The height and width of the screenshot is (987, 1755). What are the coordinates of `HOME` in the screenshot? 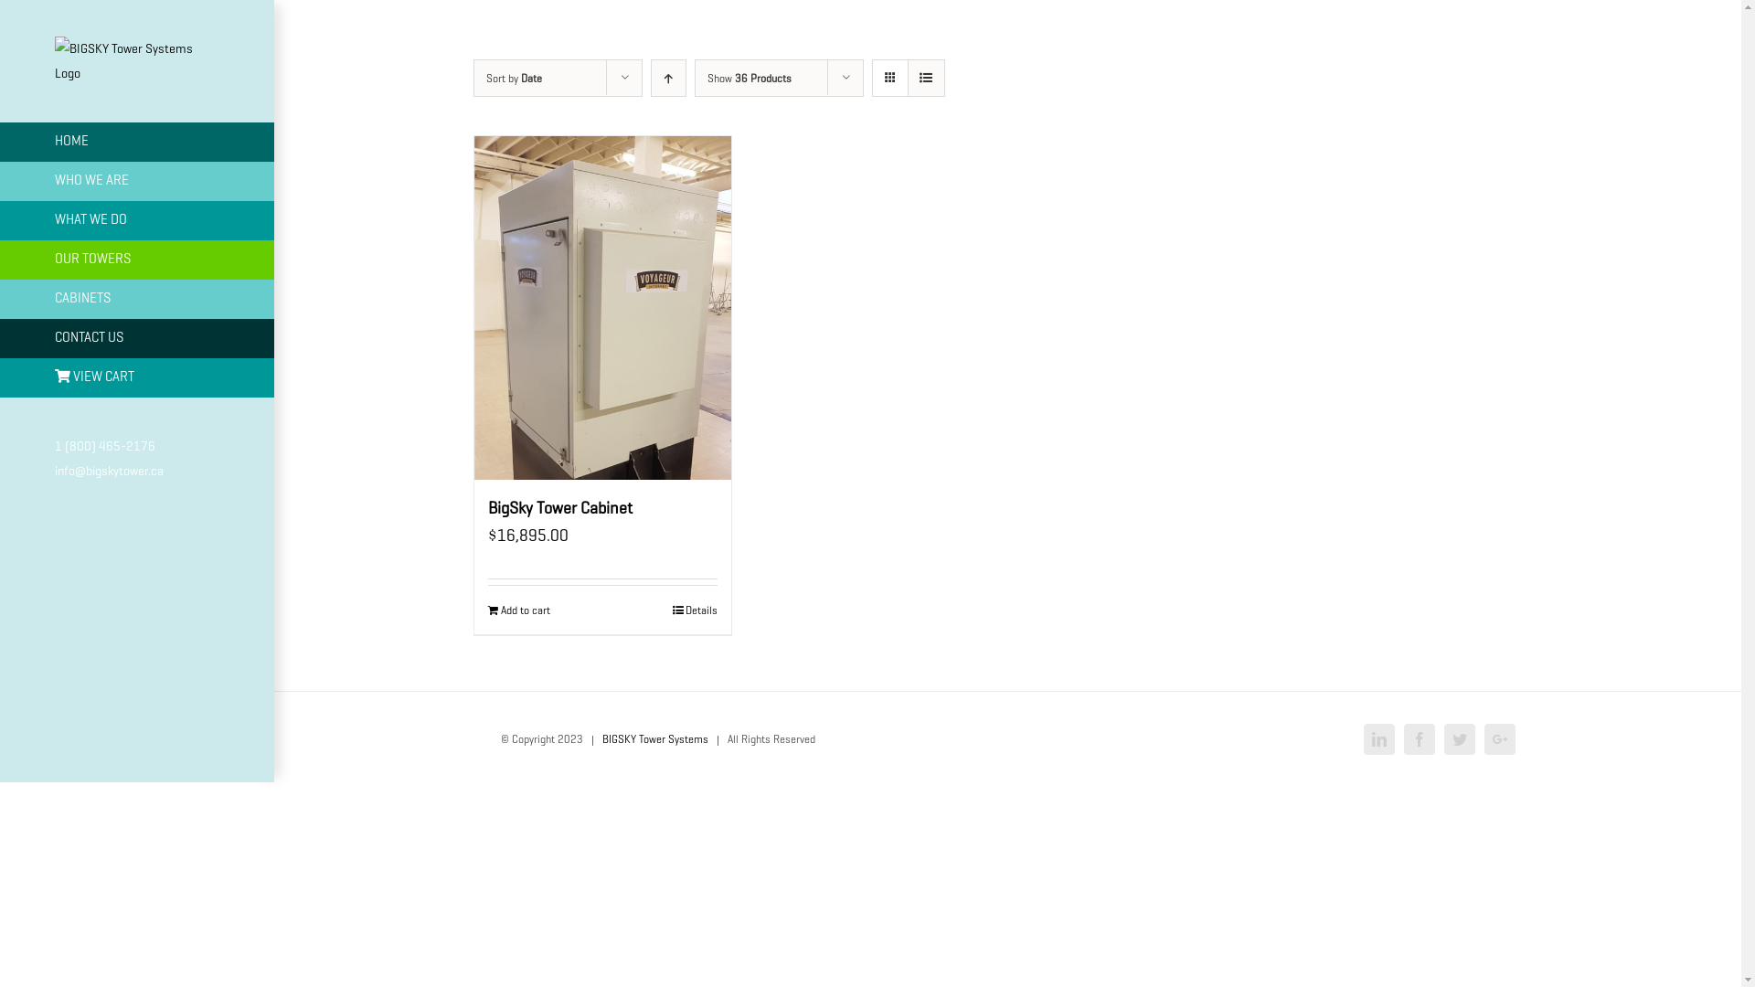 It's located at (137, 143).